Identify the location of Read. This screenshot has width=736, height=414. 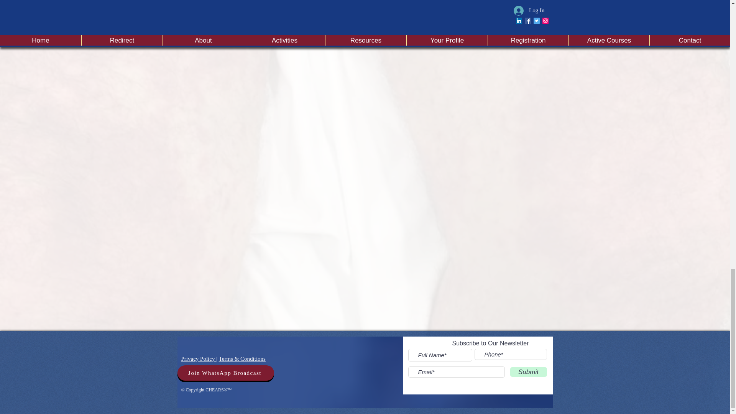
(275, 28).